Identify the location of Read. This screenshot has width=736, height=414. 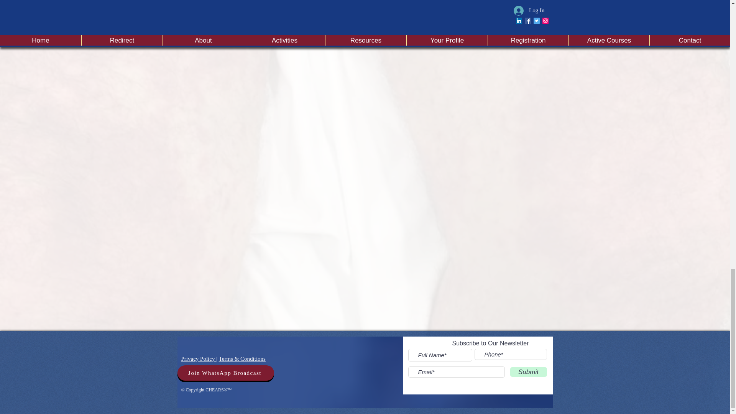
(275, 28).